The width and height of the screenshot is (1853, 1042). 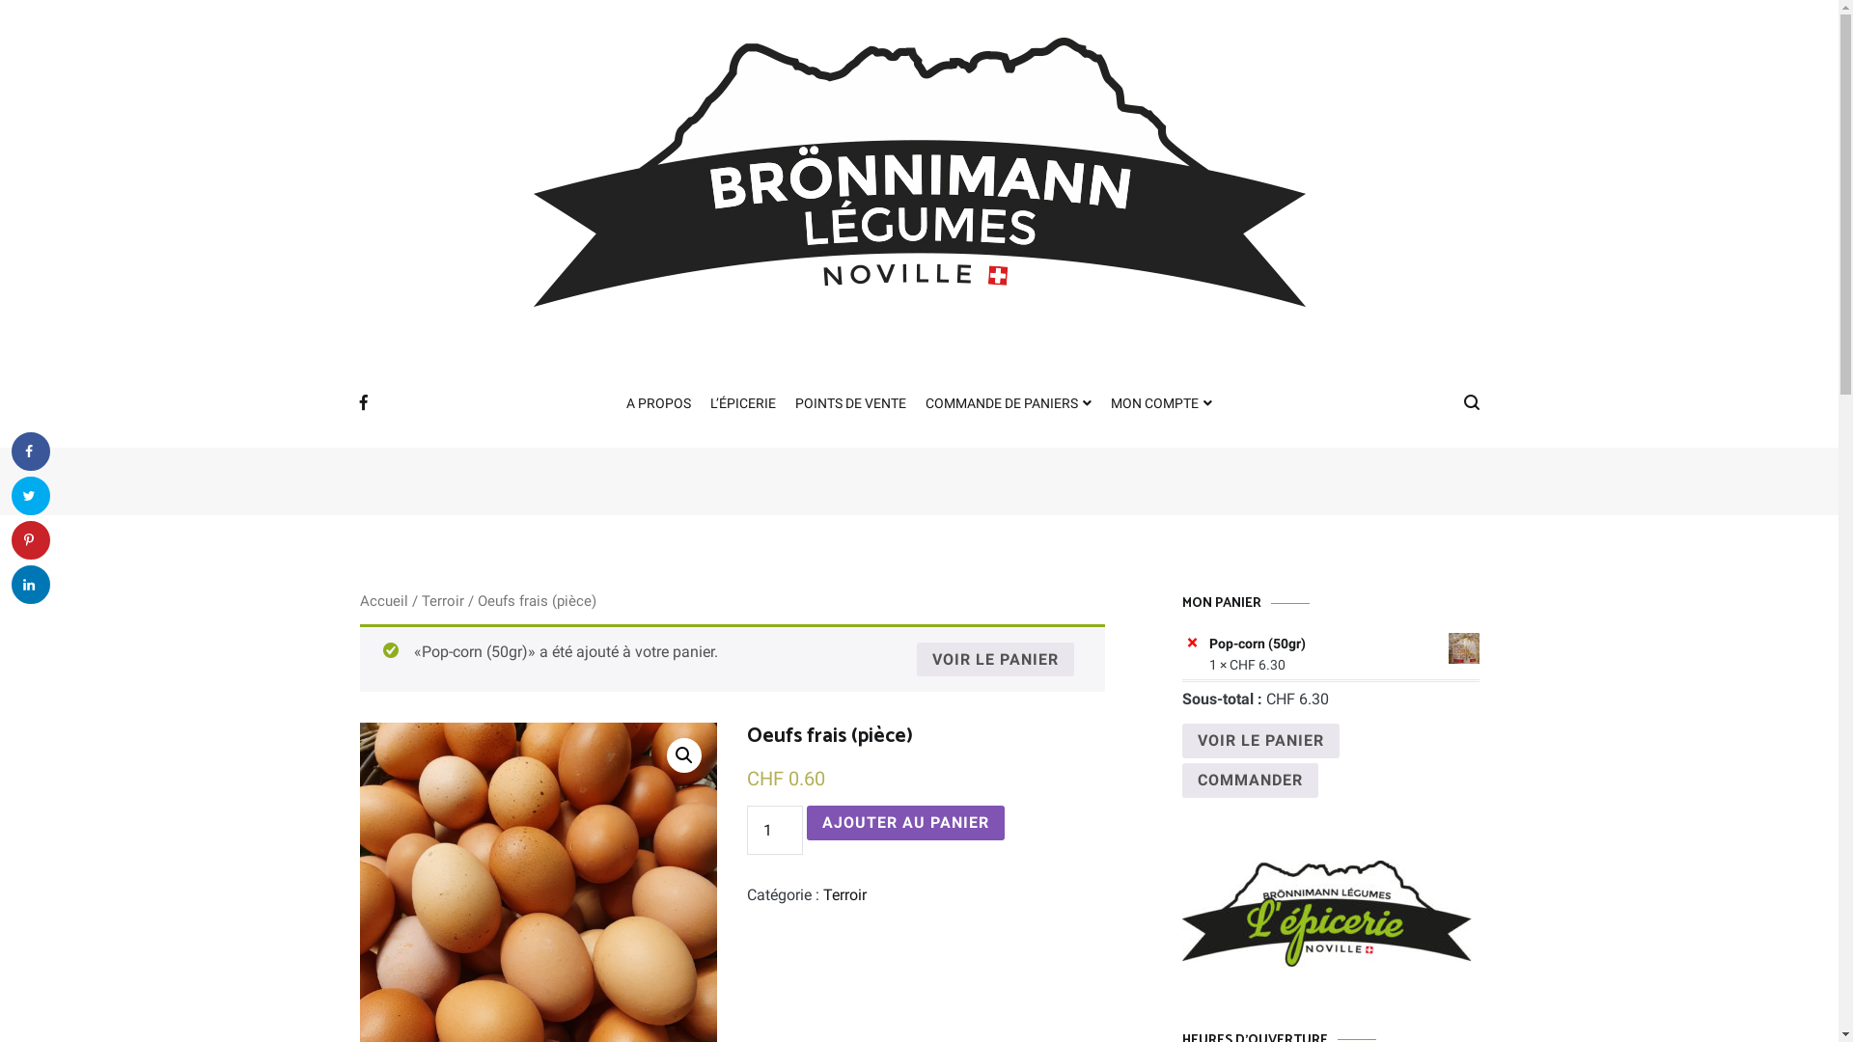 I want to click on Share on Twitter, so click(x=31, y=496).